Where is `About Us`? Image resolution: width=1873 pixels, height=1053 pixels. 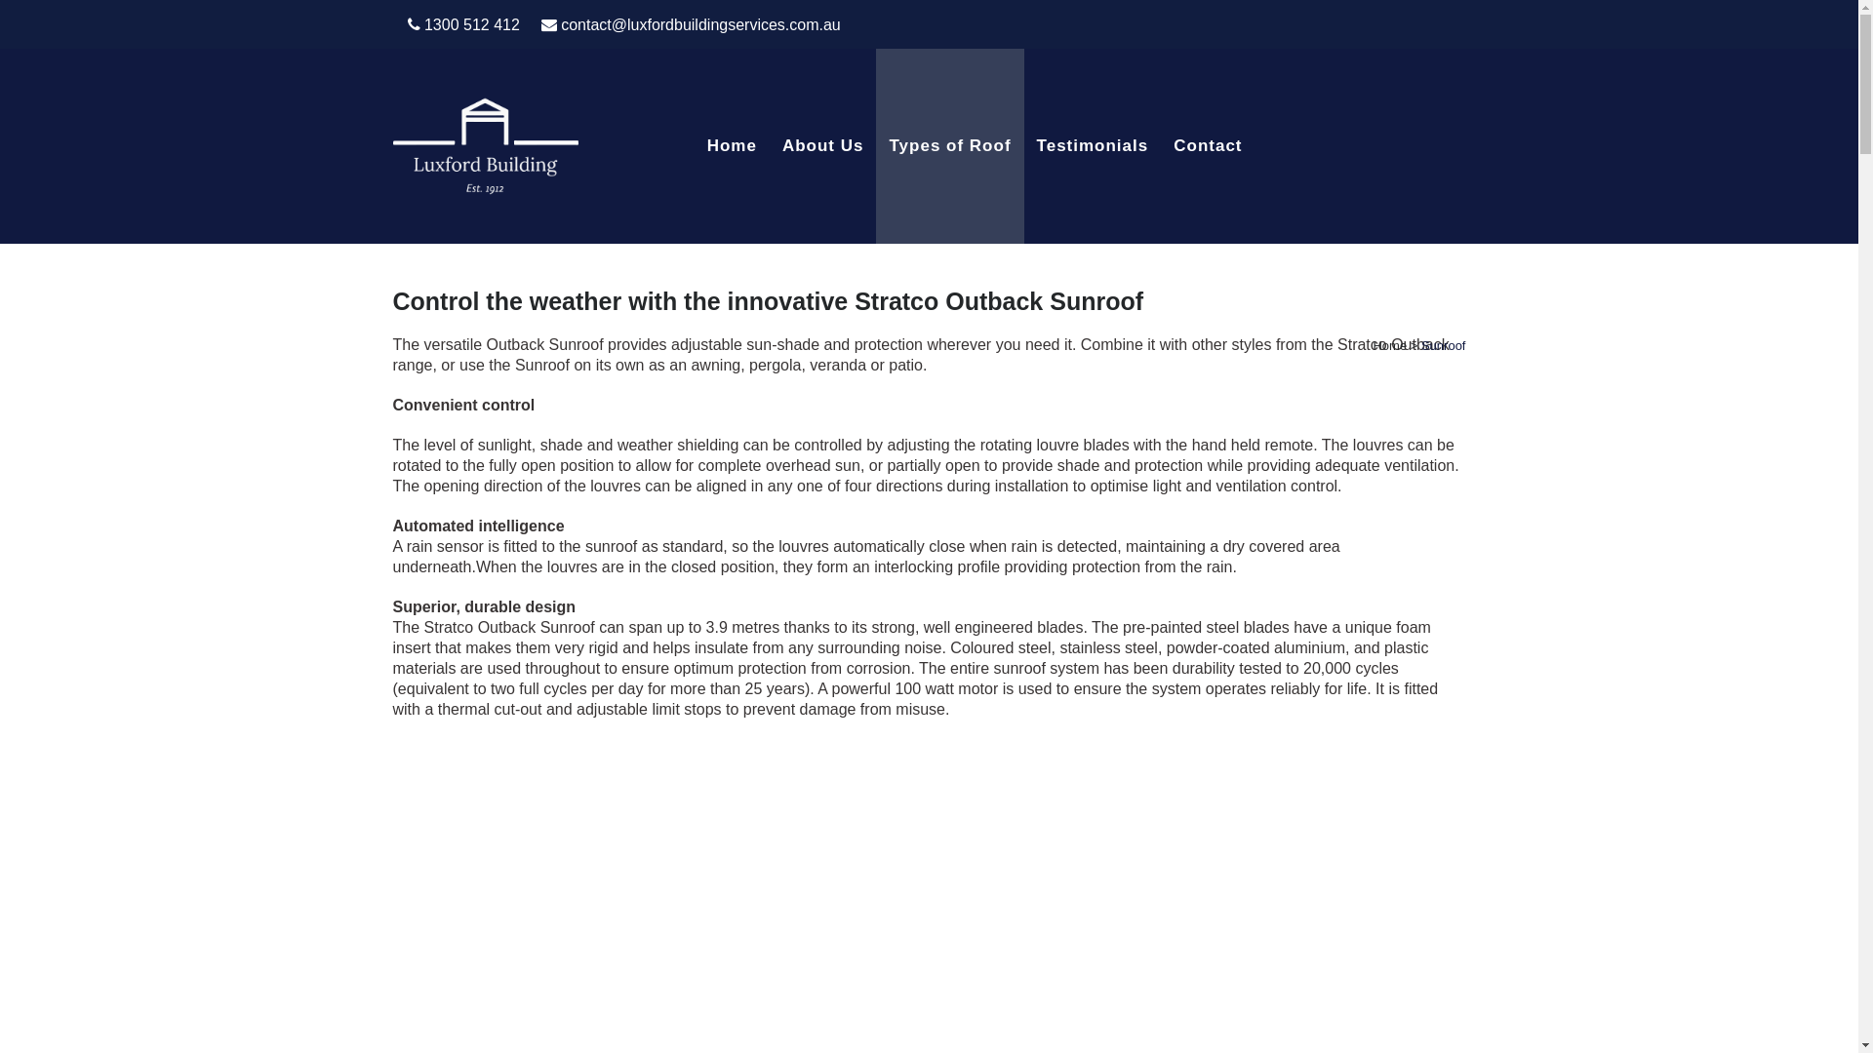 About Us is located at coordinates (823, 146).